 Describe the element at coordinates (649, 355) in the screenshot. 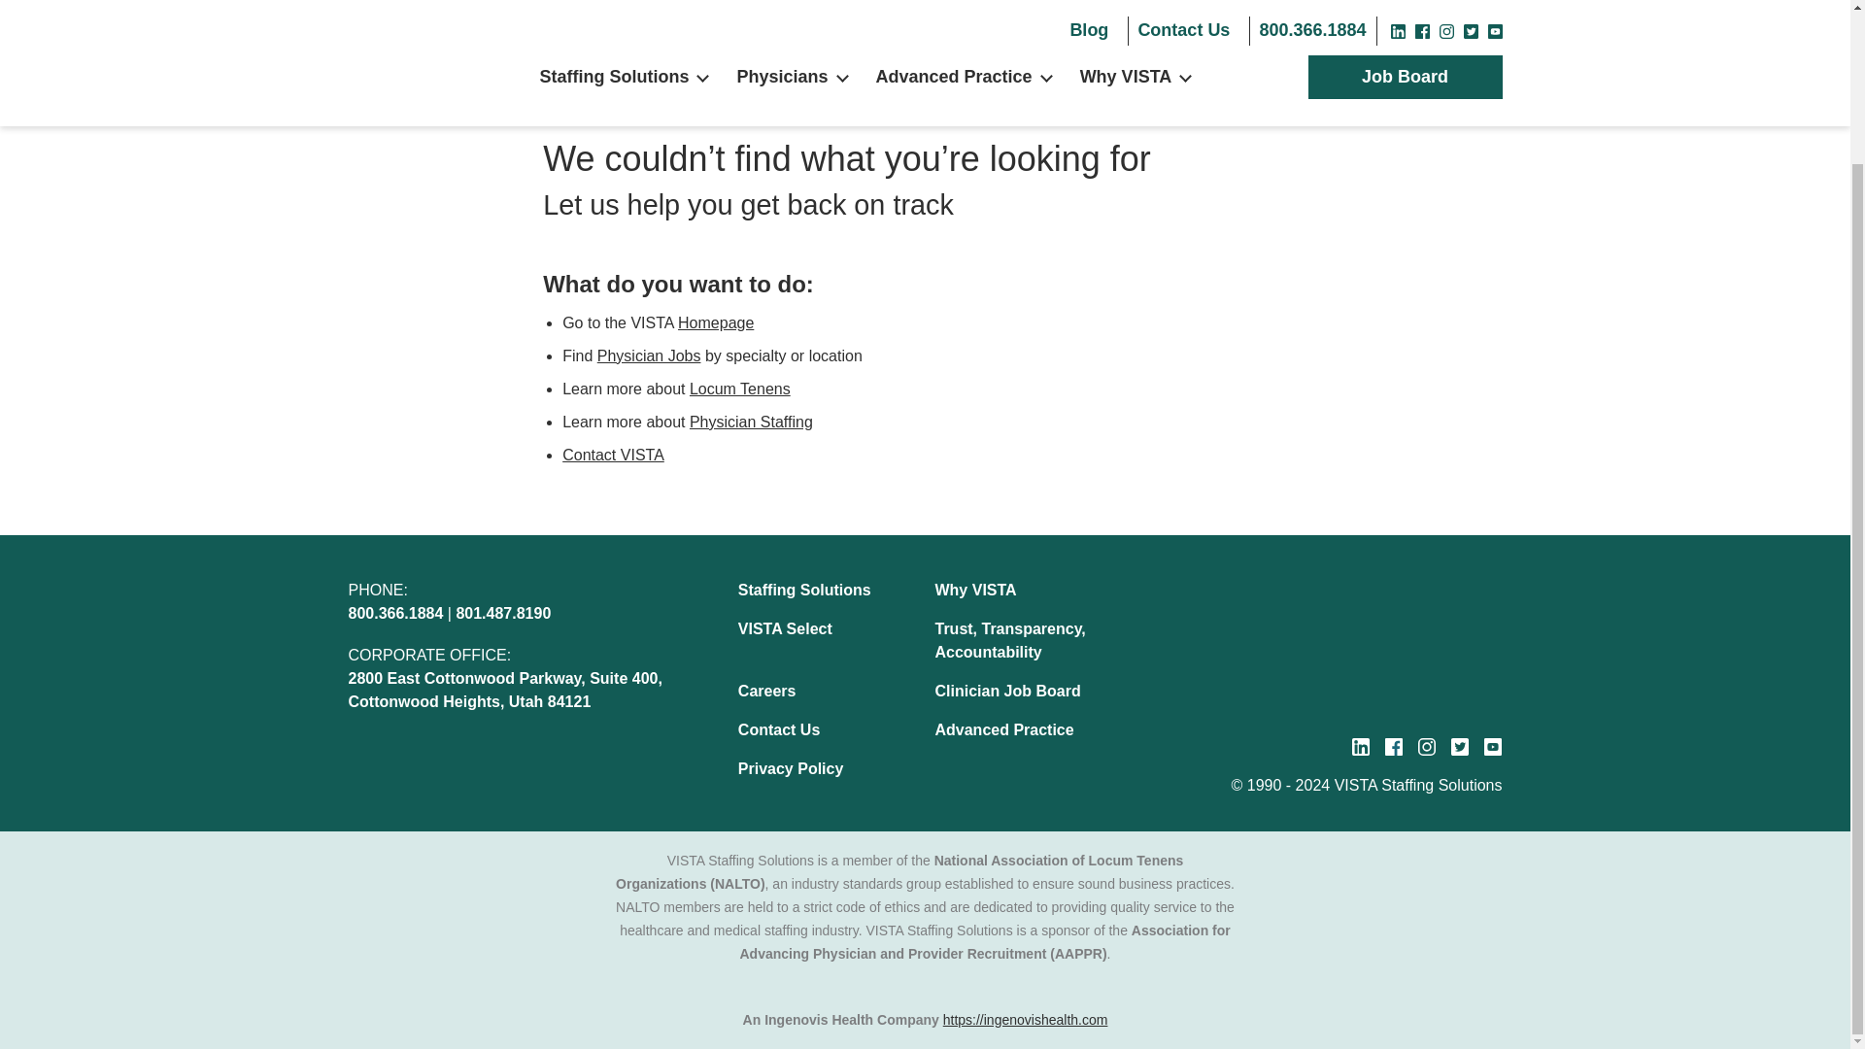

I see `Physician Jobs` at that location.